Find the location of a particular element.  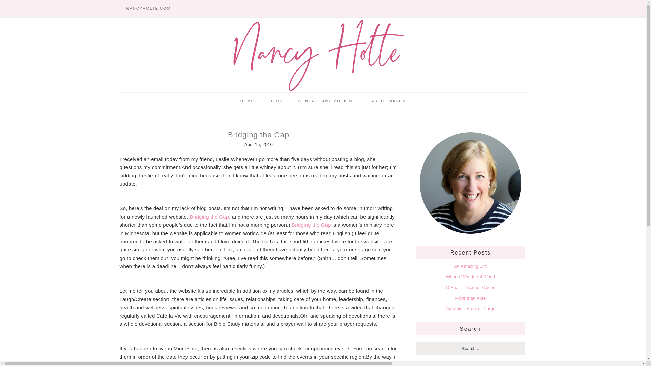

ABOUT NANCY is located at coordinates (388, 101).